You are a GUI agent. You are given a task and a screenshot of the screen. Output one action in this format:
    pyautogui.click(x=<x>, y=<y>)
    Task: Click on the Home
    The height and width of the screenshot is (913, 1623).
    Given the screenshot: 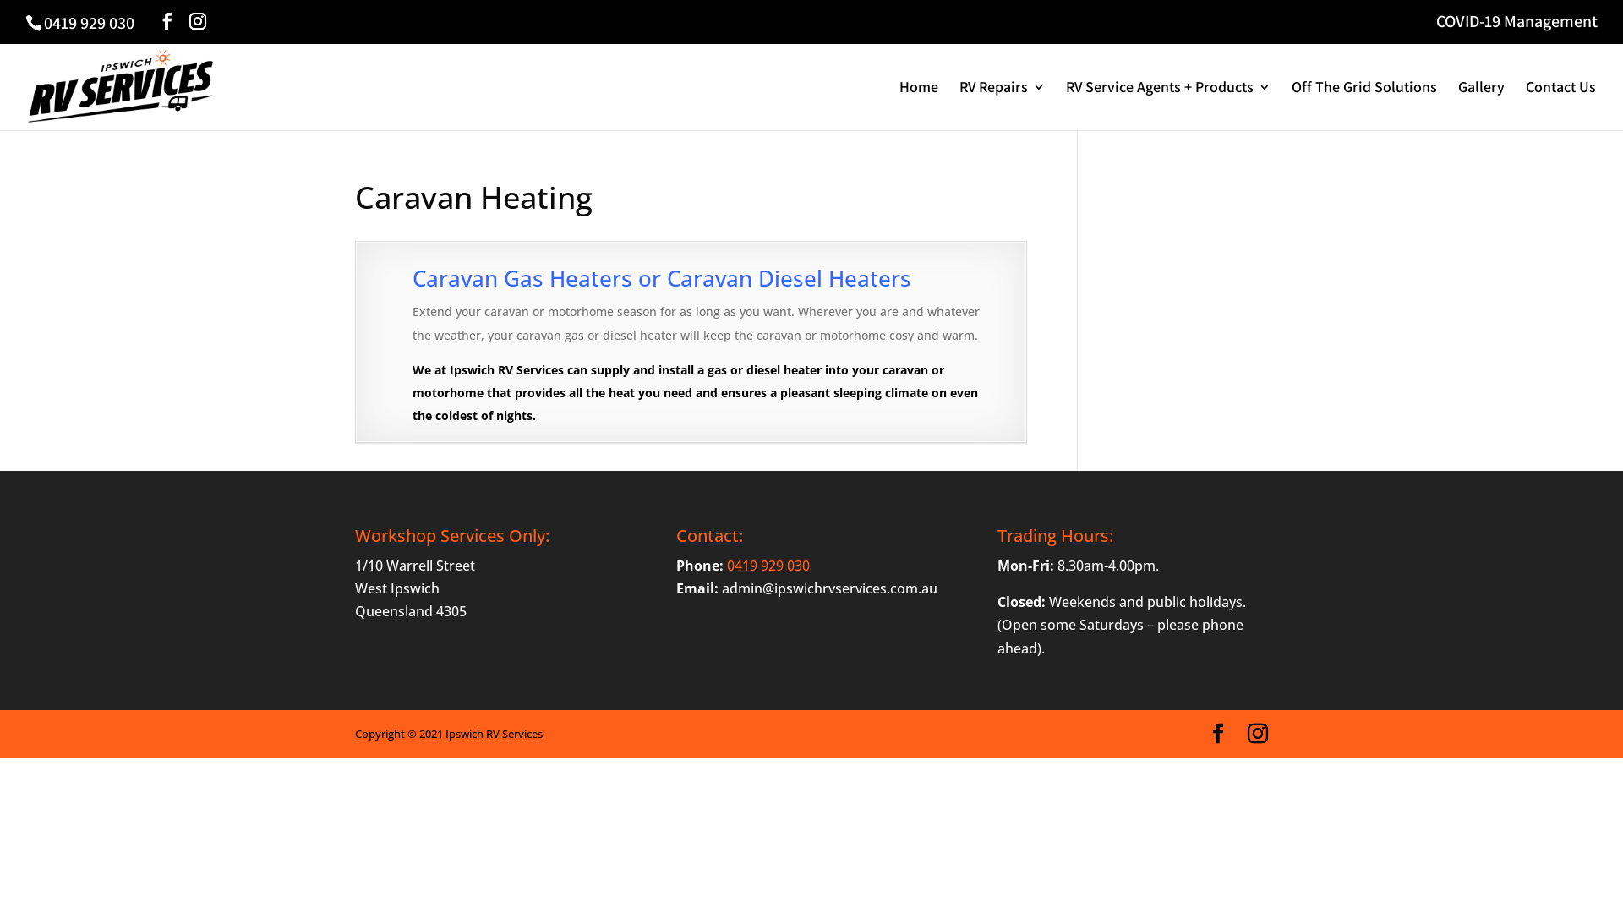 What is the action you would take?
    pyautogui.click(x=919, y=106)
    